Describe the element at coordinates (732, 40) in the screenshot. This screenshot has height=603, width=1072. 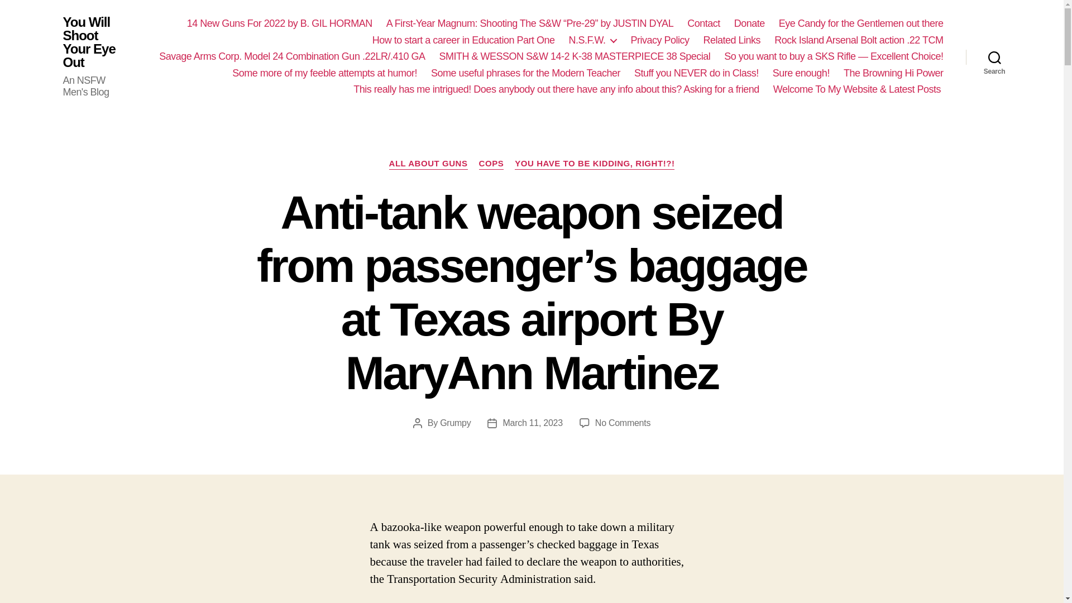
I see `Related Links` at that location.